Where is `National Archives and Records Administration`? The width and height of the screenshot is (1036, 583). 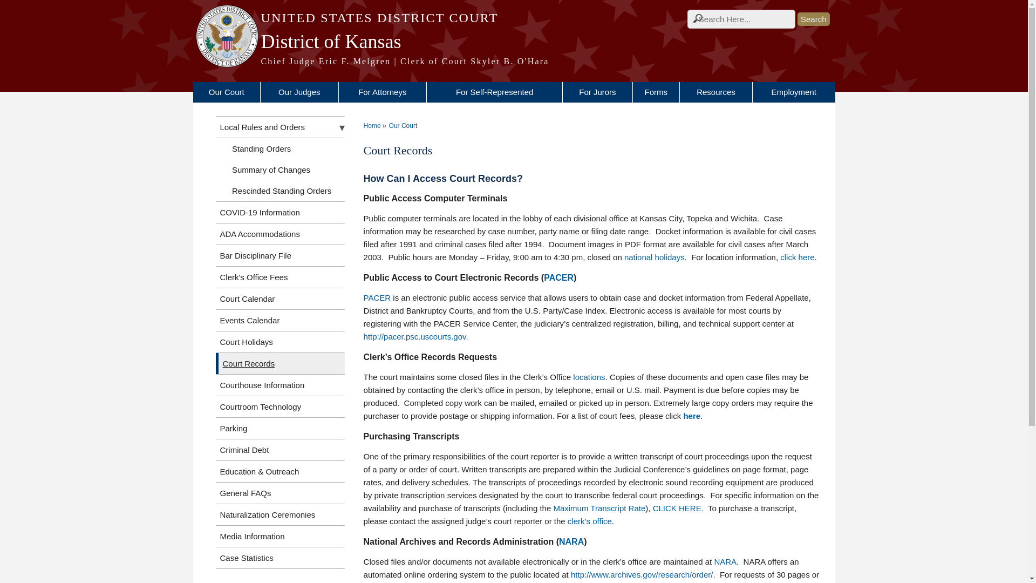 National Archives and Records Administration is located at coordinates (725, 561).